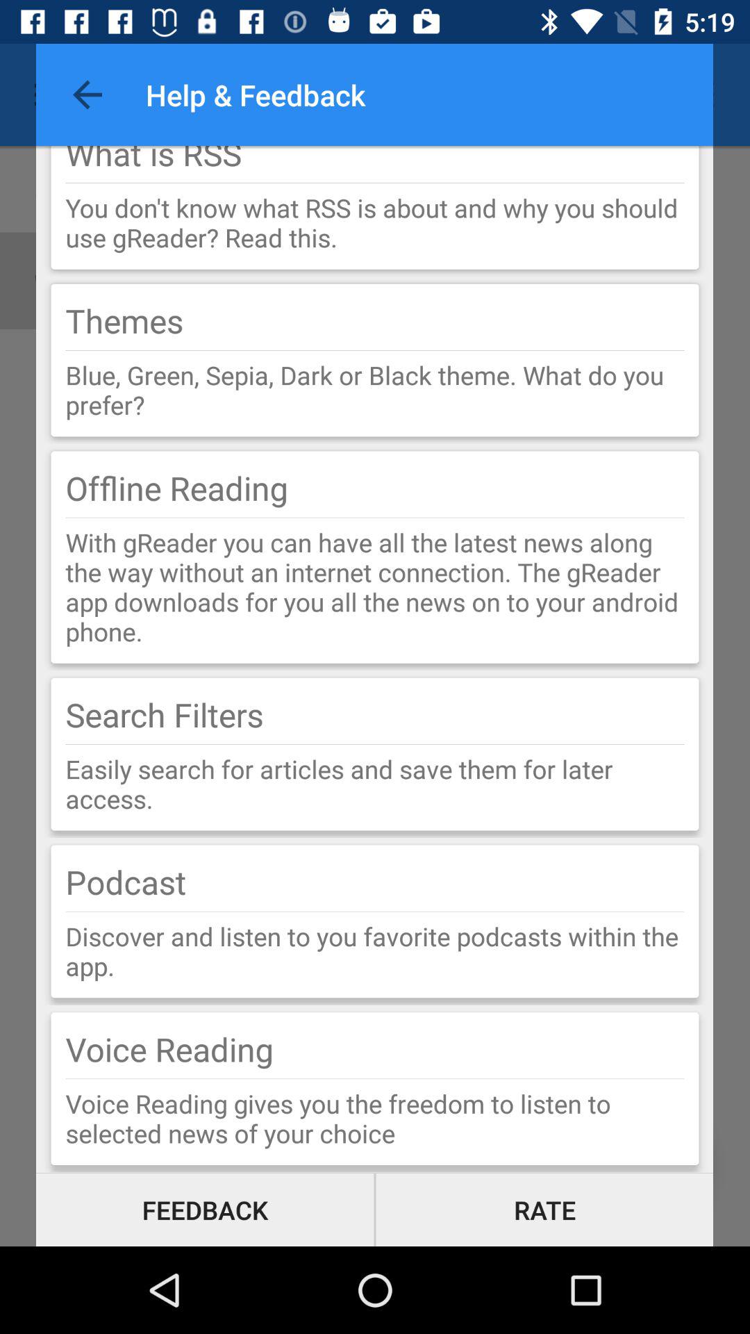 The image size is (750, 1334). Describe the element at coordinates (375, 222) in the screenshot. I see `turn on the item above the themes item` at that location.